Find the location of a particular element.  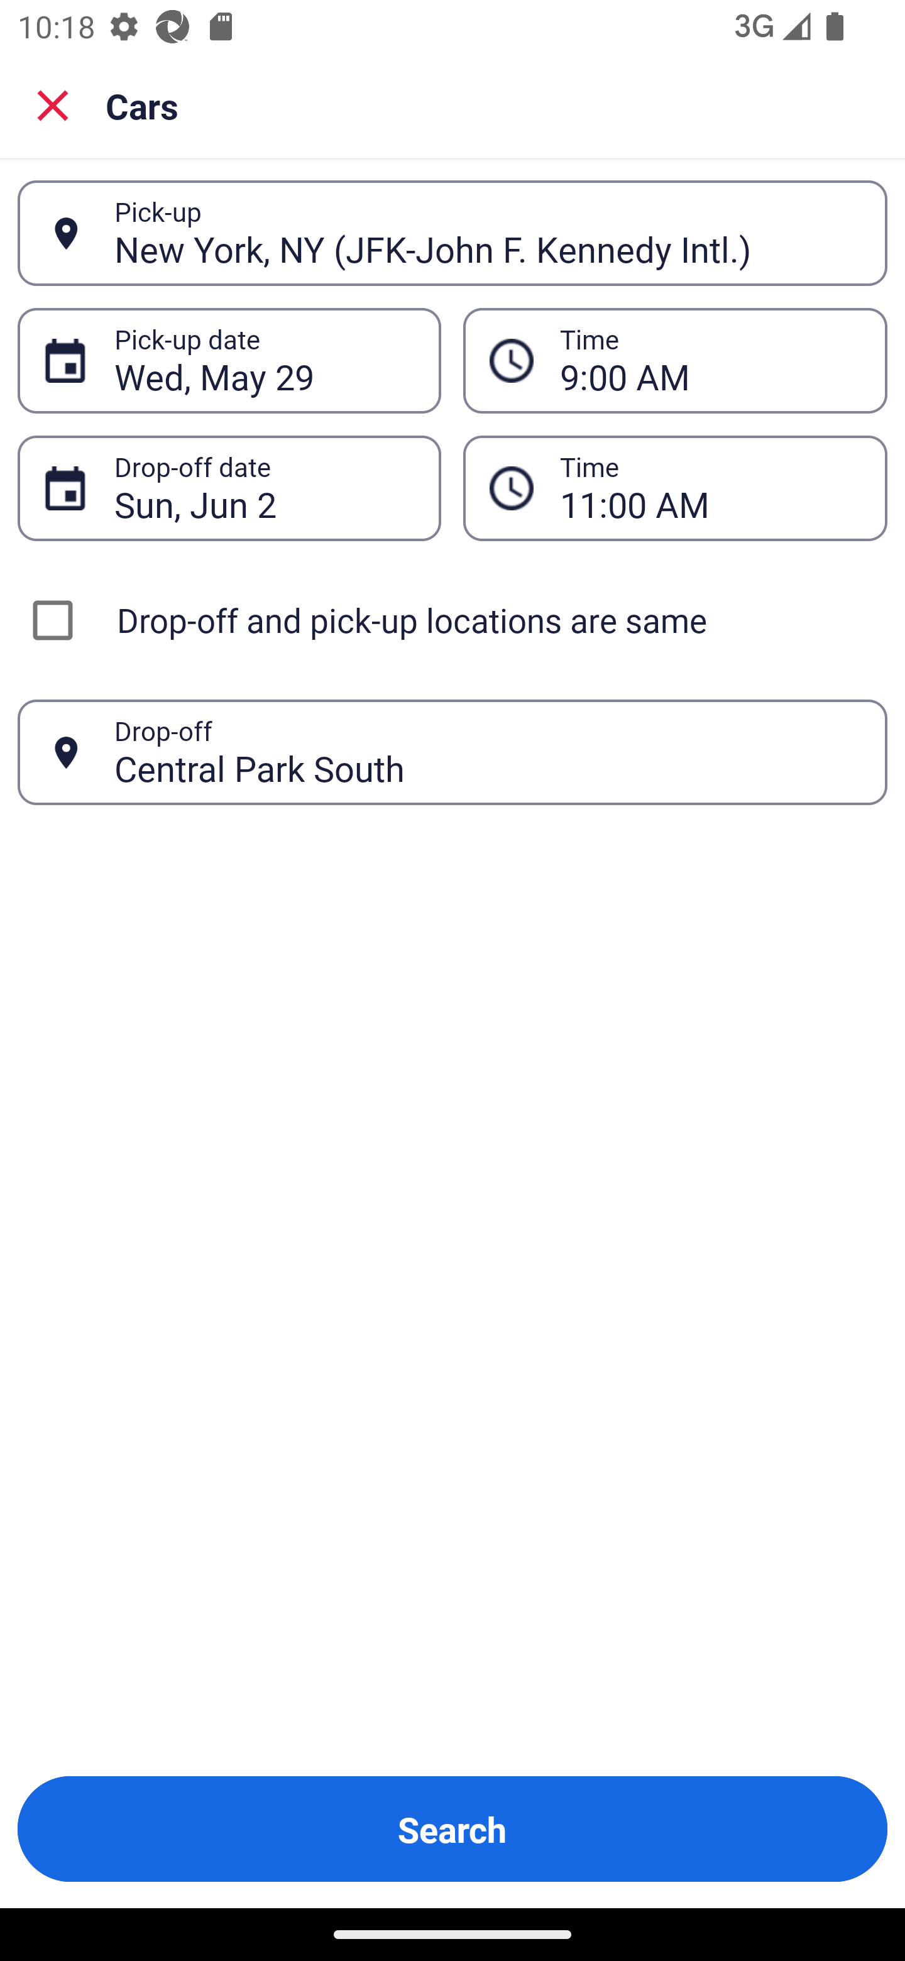

11:00 AM is located at coordinates (675, 488).